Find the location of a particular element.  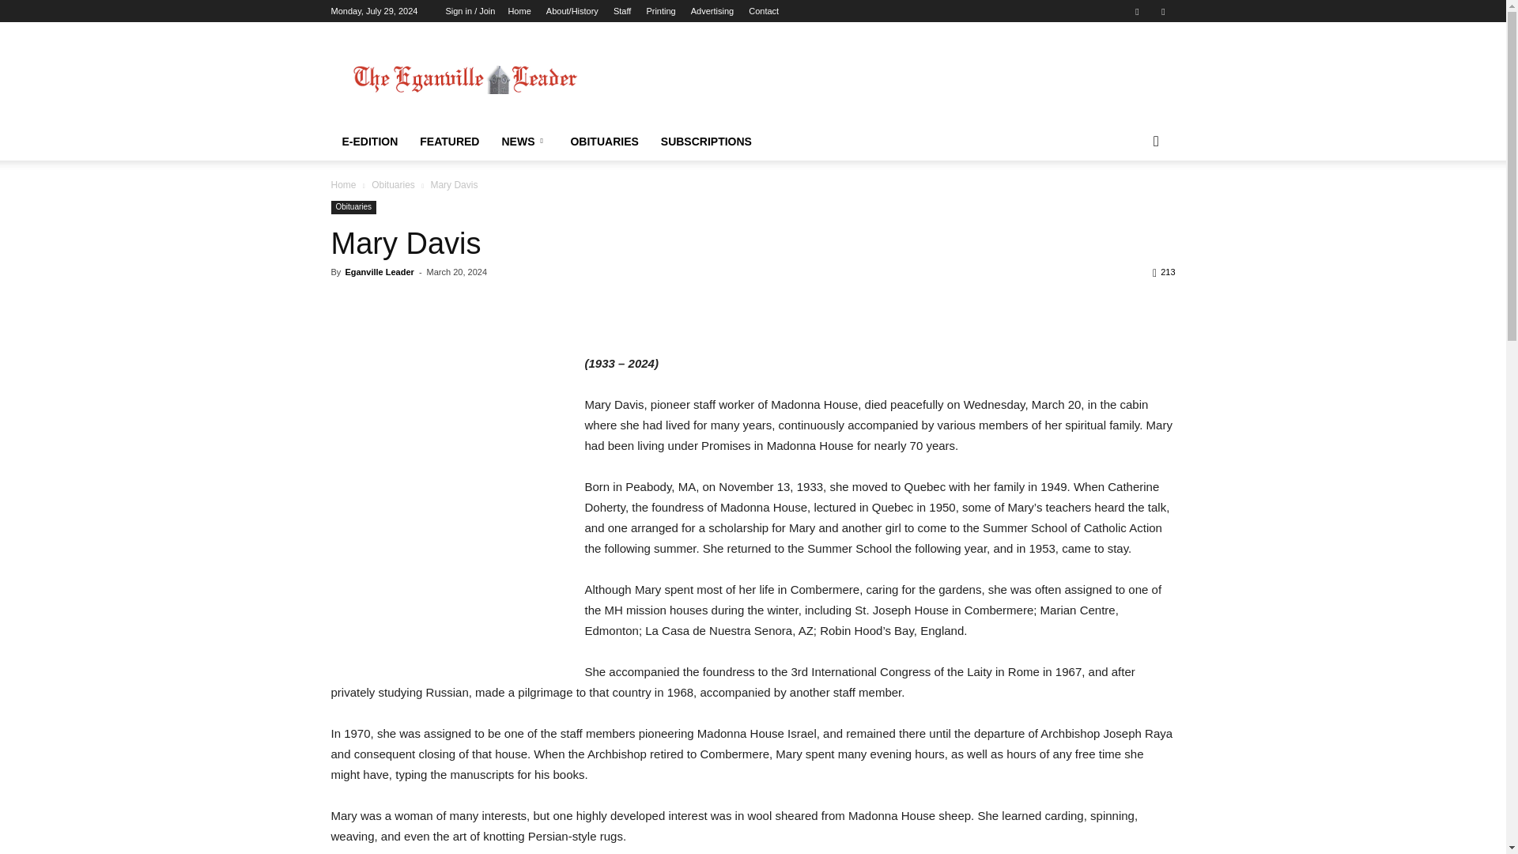

Printing is located at coordinates (661, 11).